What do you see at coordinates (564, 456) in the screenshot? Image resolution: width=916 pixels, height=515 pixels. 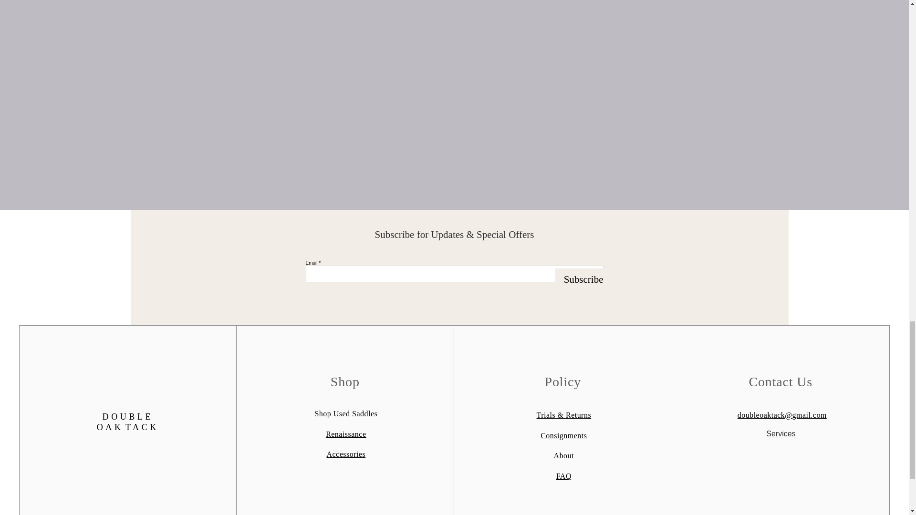 I see `About` at bounding box center [564, 456].